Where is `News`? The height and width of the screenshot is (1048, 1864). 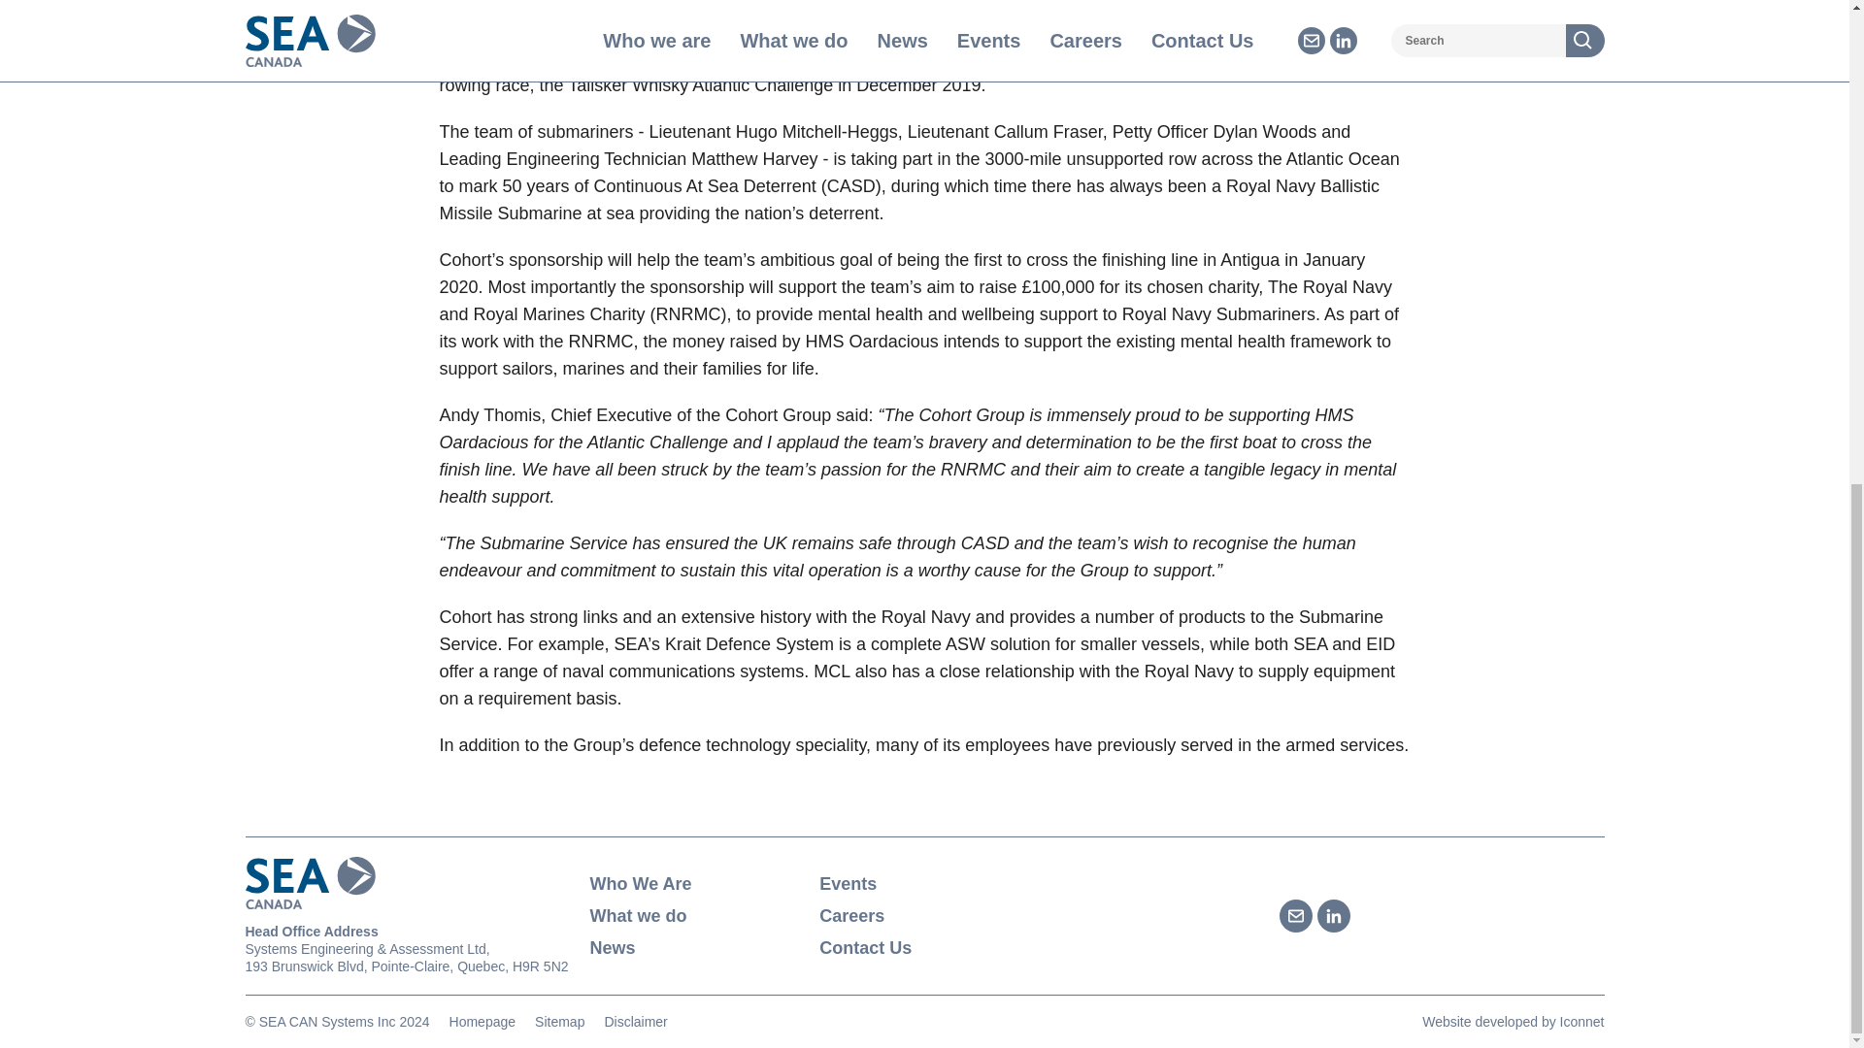
News is located at coordinates (695, 947).